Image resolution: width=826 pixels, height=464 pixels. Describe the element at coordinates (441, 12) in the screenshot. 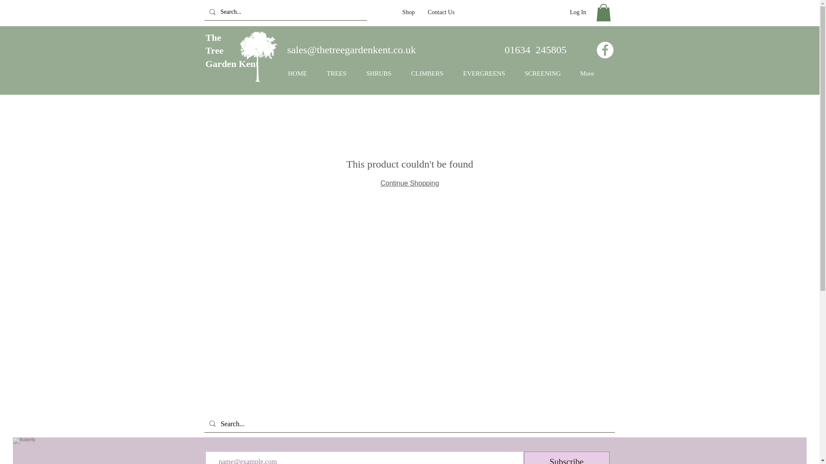

I see `SHRUBS` at that location.